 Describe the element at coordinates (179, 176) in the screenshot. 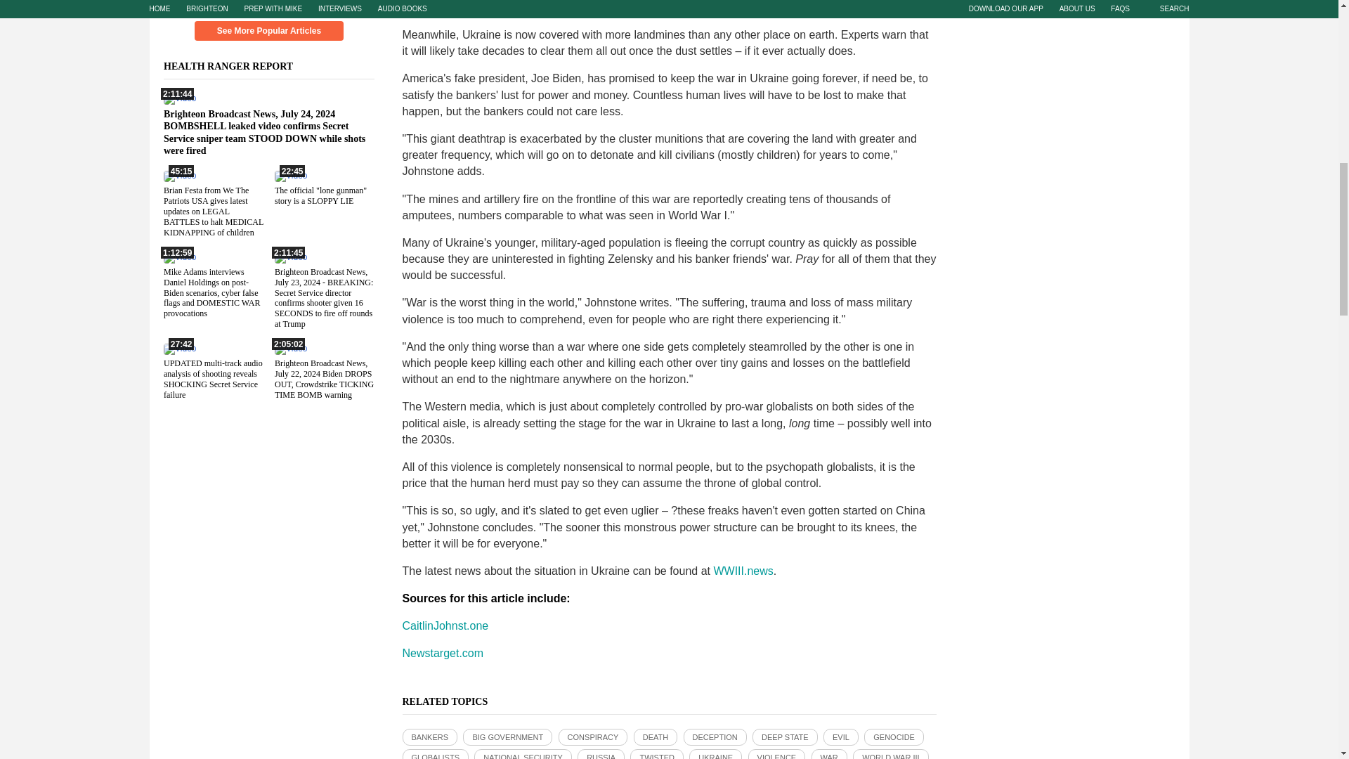

I see `45:15` at that location.